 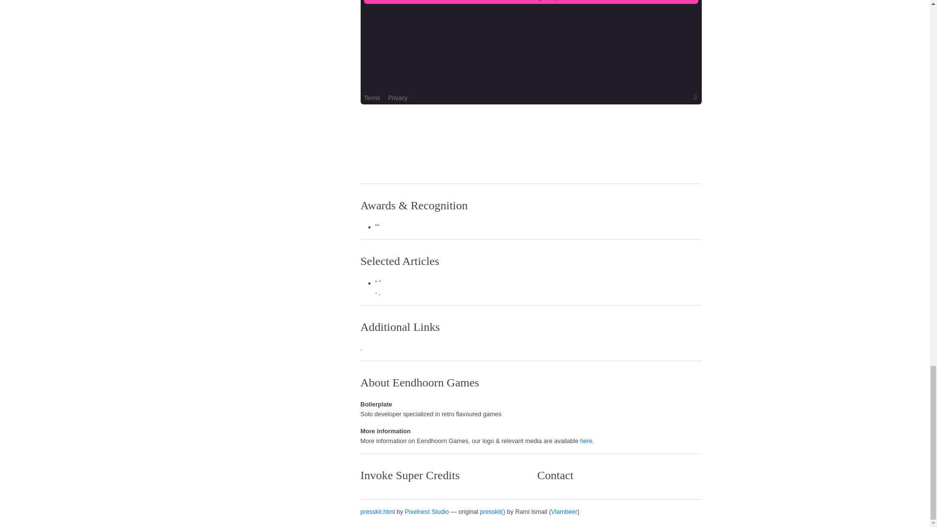 I want to click on Vlambeer, so click(x=564, y=512).